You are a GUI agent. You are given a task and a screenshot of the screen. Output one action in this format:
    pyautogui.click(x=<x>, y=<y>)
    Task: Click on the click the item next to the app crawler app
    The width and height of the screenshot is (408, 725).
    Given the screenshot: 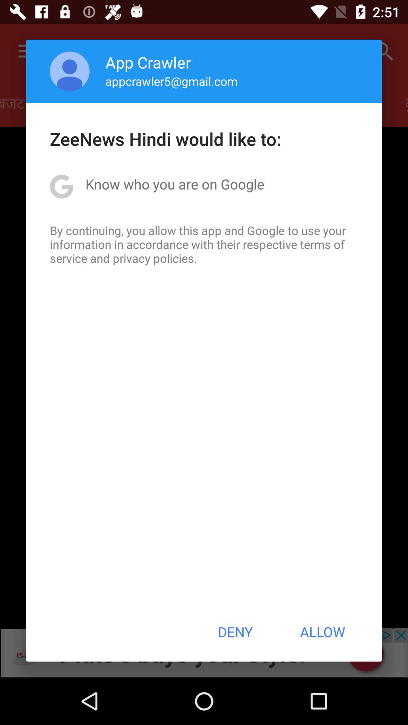 What is the action you would take?
    pyautogui.click(x=70, y=71)
    